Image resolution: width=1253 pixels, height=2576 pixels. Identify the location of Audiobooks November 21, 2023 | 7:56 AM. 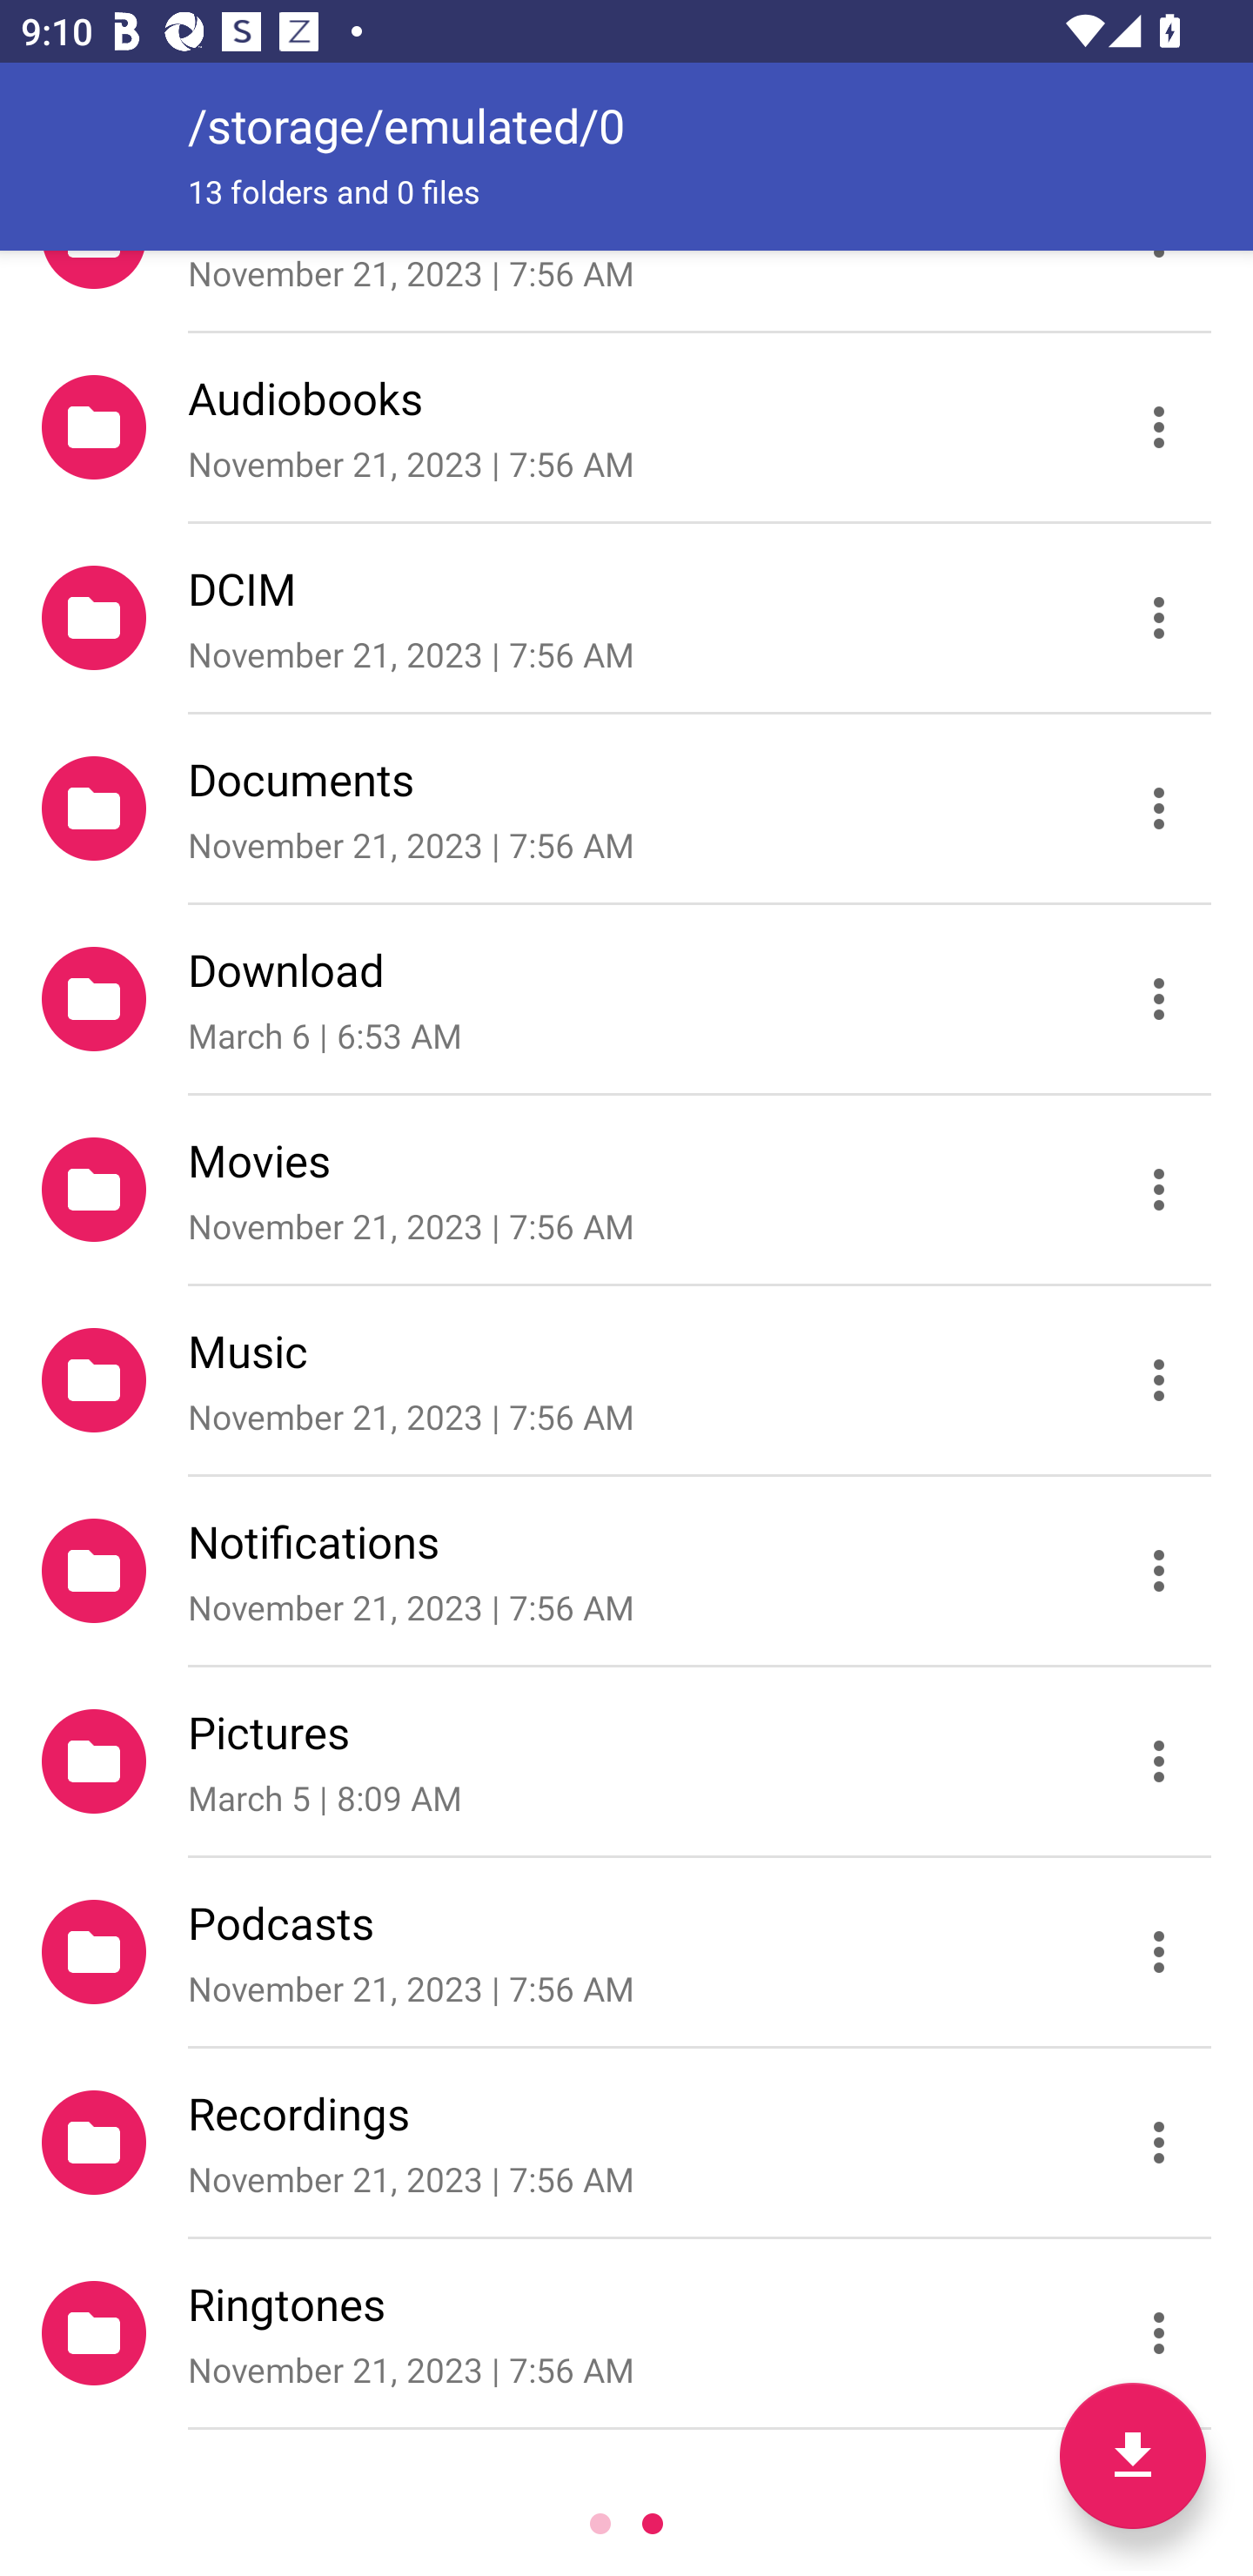
(626, 426).